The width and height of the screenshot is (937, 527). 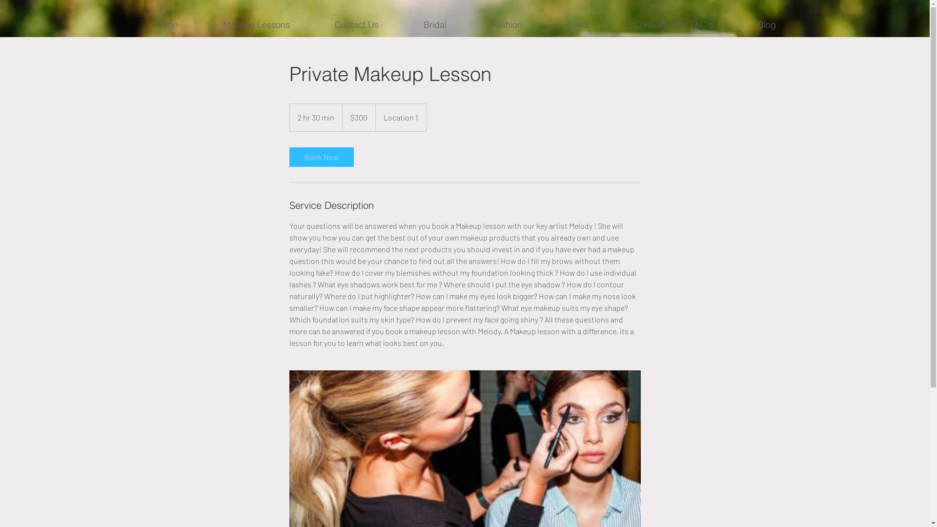 I want to click on Home, so click(x=166, y=25).